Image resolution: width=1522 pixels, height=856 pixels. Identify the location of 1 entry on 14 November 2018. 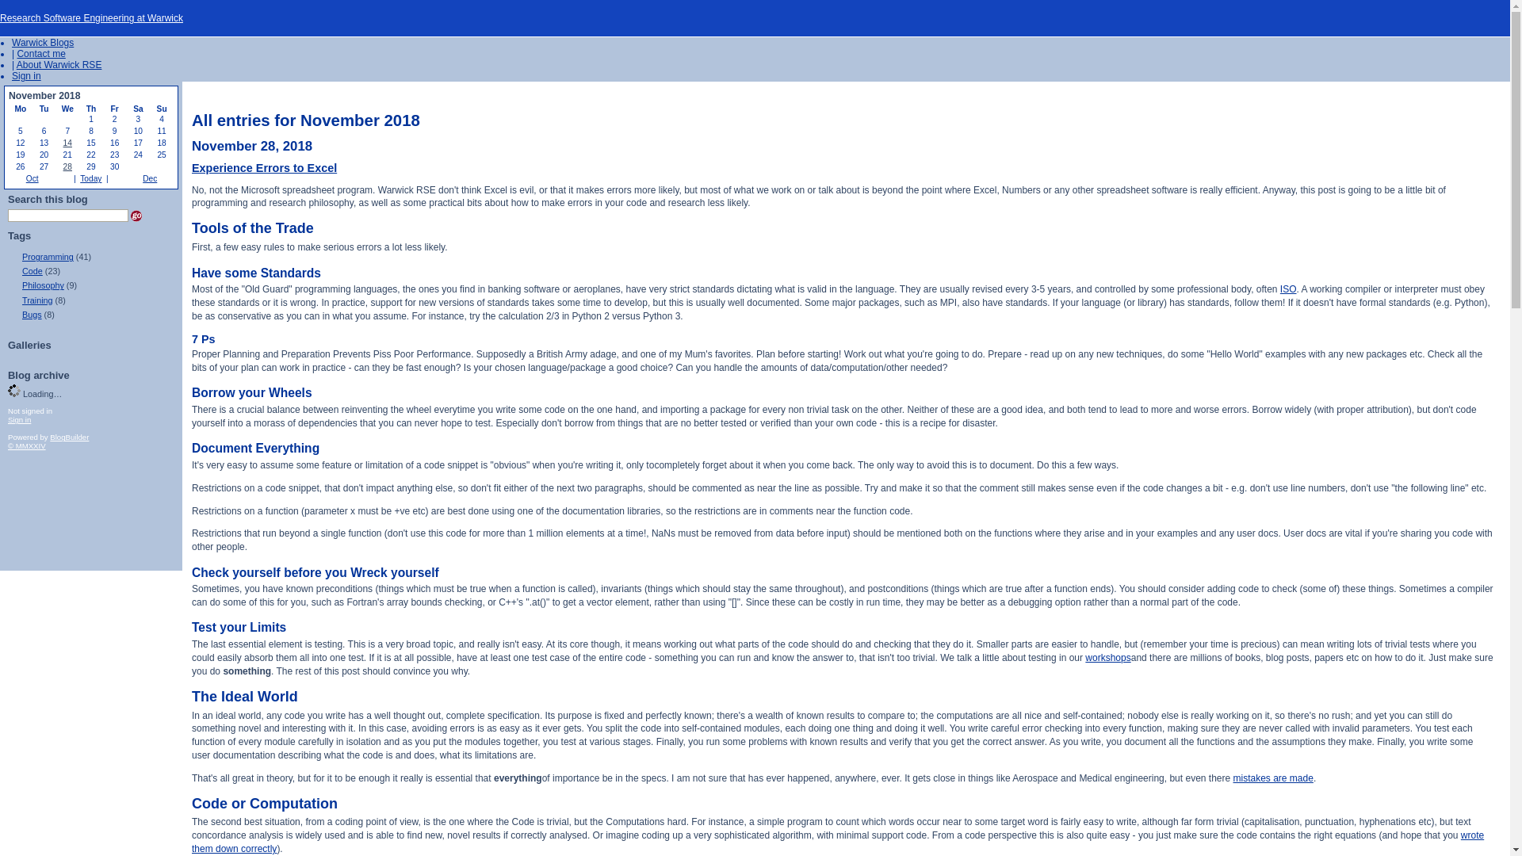
(67, 143).